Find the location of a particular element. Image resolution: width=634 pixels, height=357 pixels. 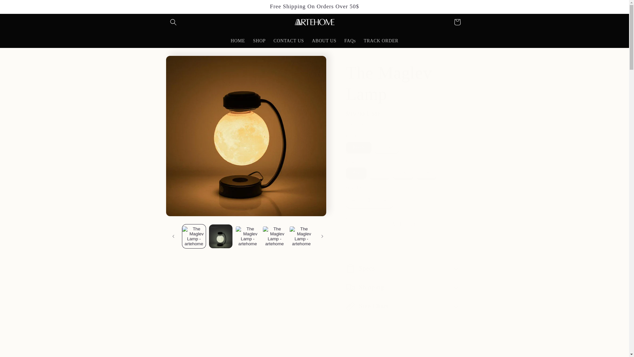

1 is located at coordinates (370, 200).